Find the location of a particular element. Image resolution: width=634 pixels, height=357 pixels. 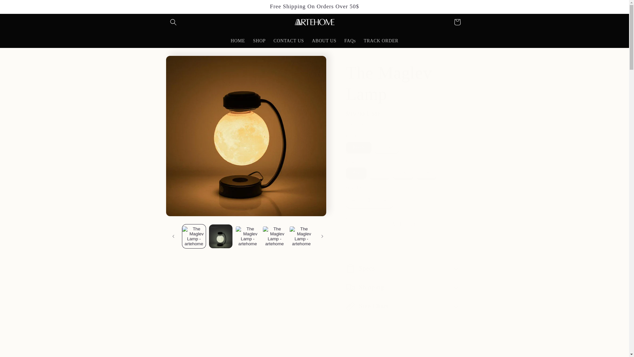

1 is located at coordinates (370, 200).